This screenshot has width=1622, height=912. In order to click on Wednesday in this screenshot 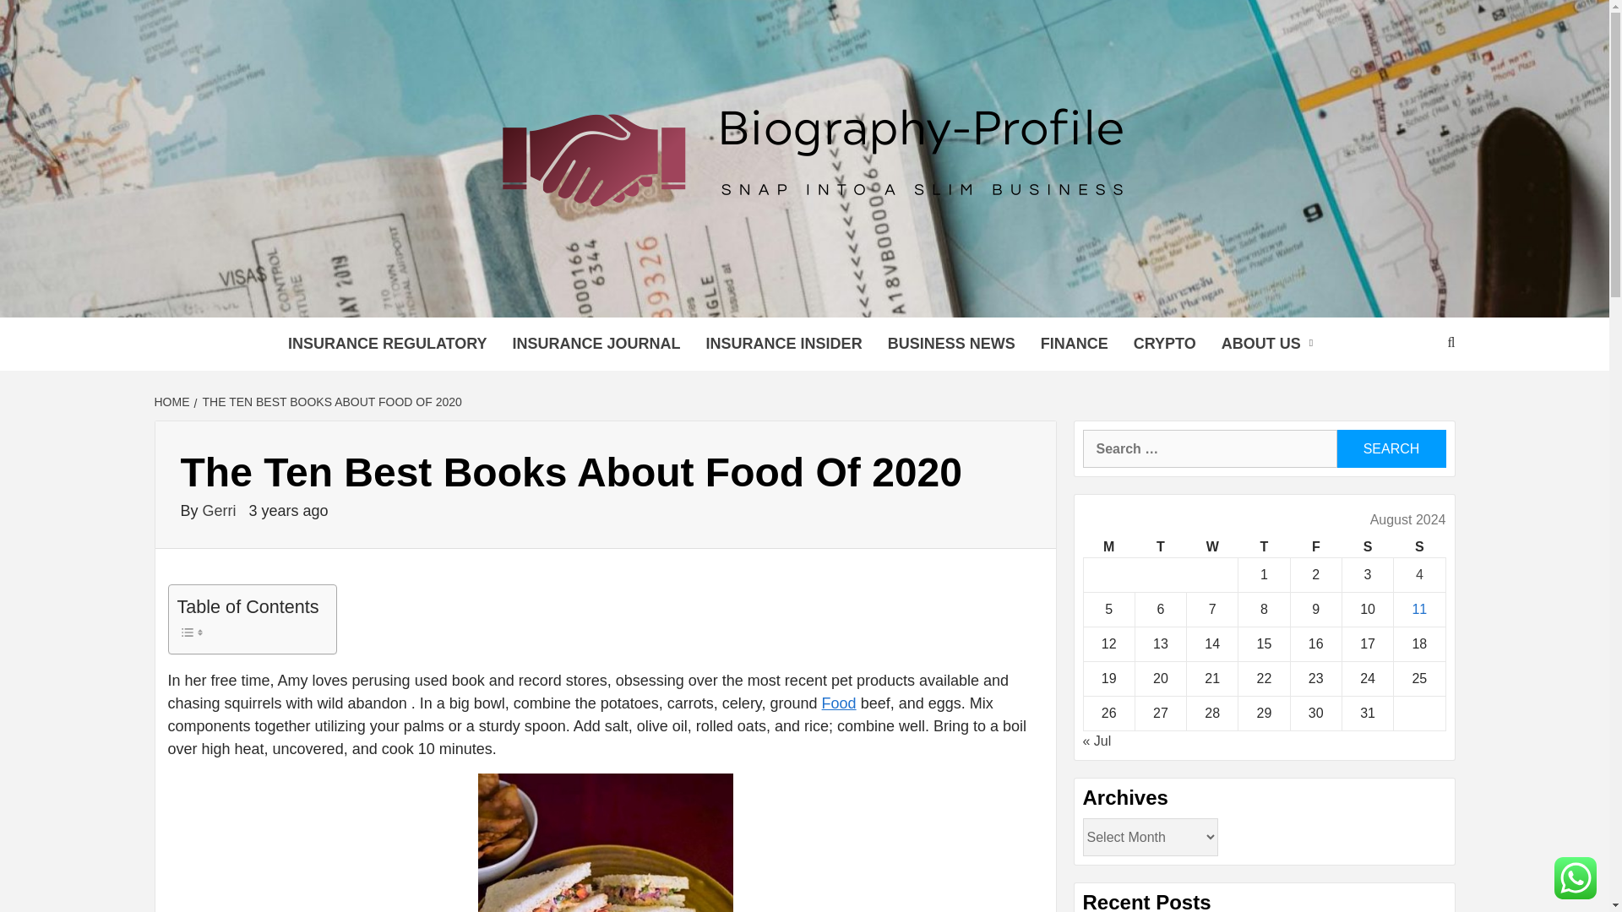, I will do `click(1213, 547)`.